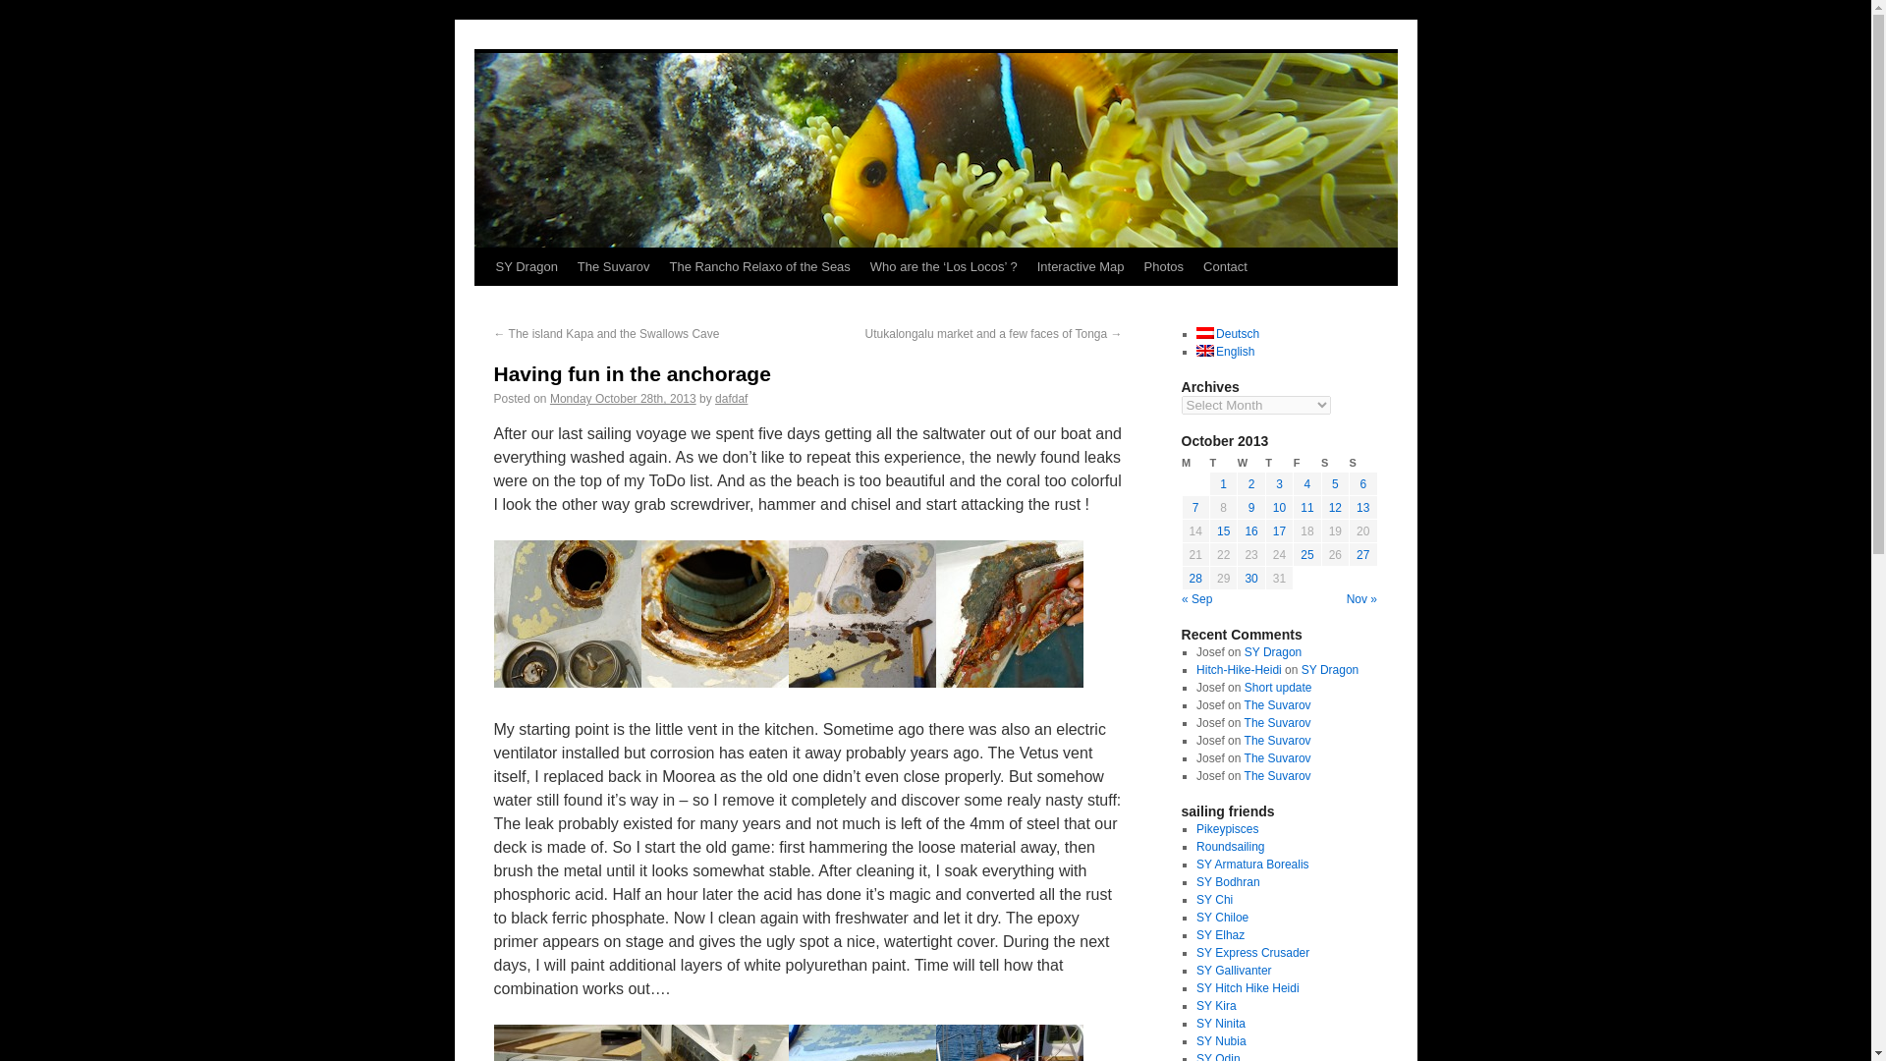 The image size is (1886, 1061). I want to click on Photos, so click(1164, 266).